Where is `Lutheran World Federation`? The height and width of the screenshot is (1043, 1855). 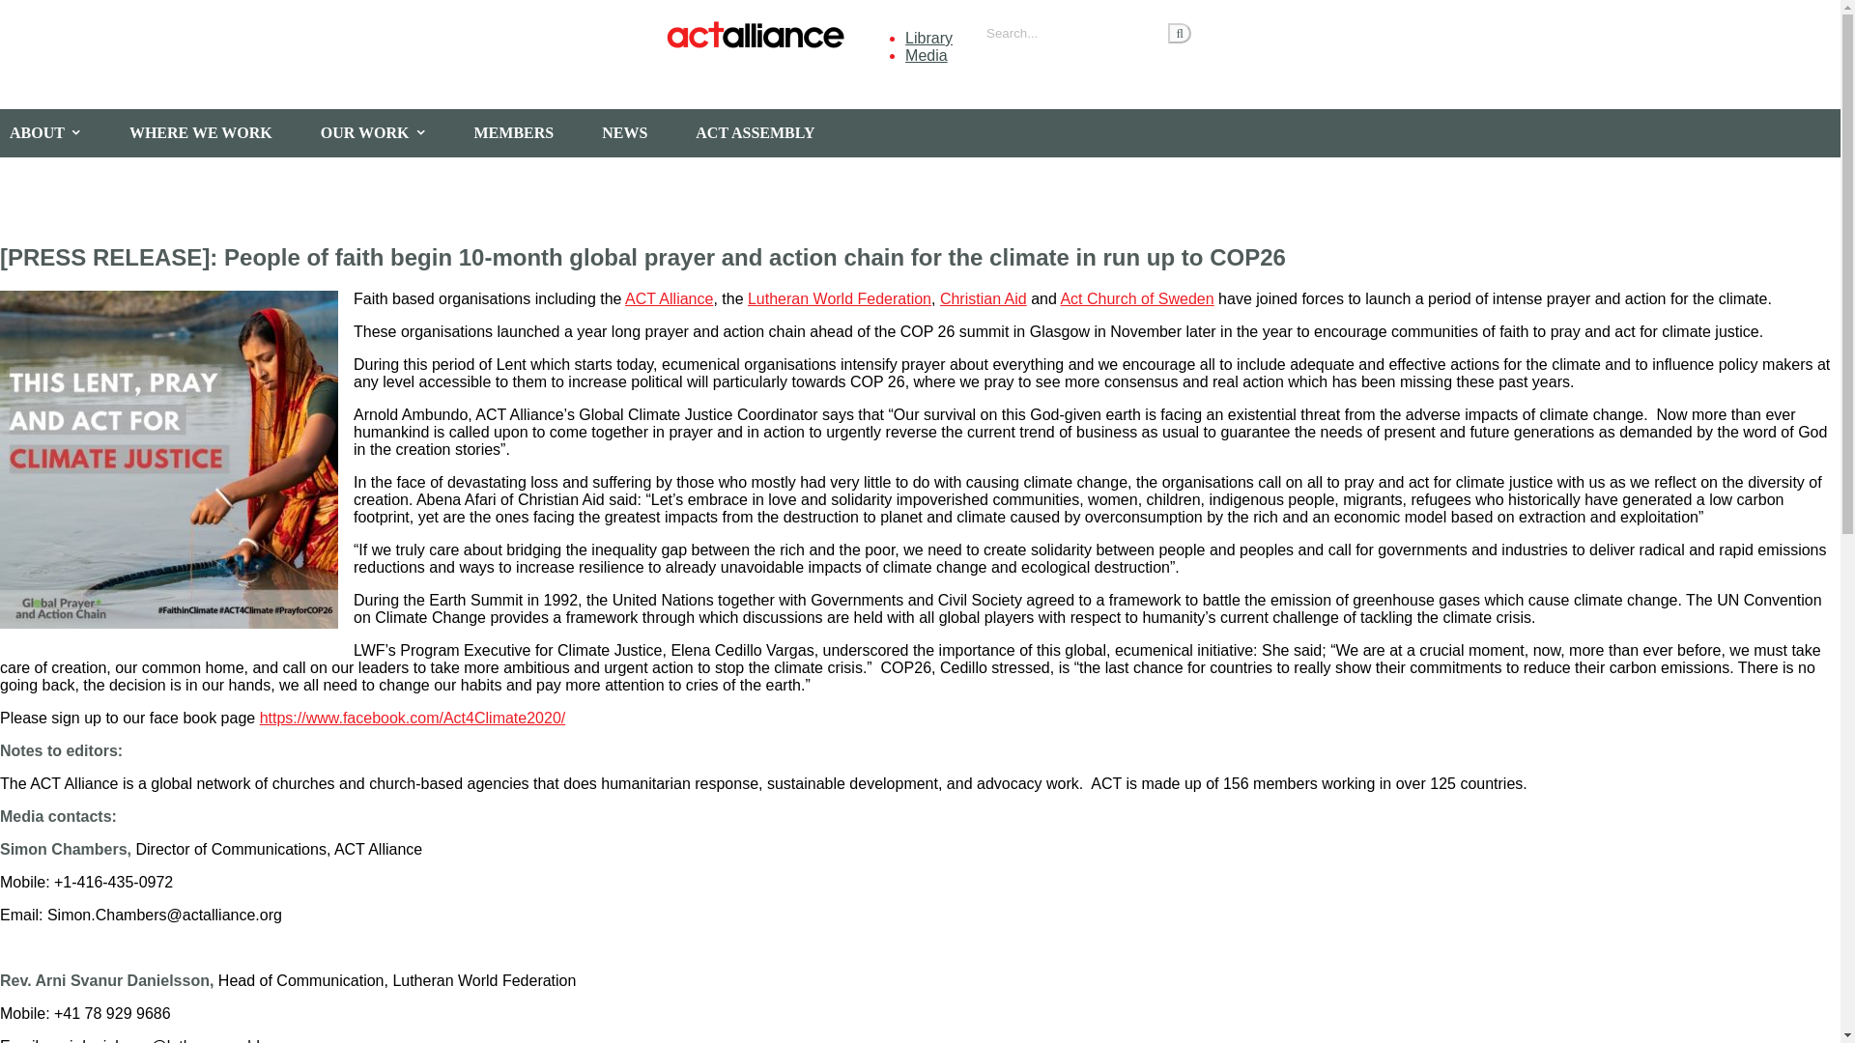 Lutheran World Federation is located at coordinates (839, 298).